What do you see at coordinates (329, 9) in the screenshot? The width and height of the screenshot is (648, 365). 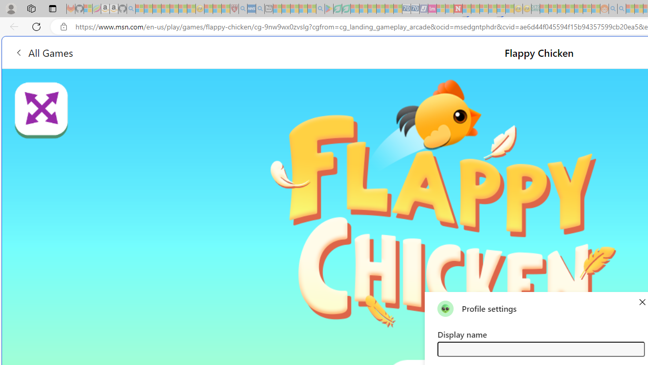 I see `Bluey: Let's Play! - Apps on Google Play - Sleeping` at bounding box center [329, 9].